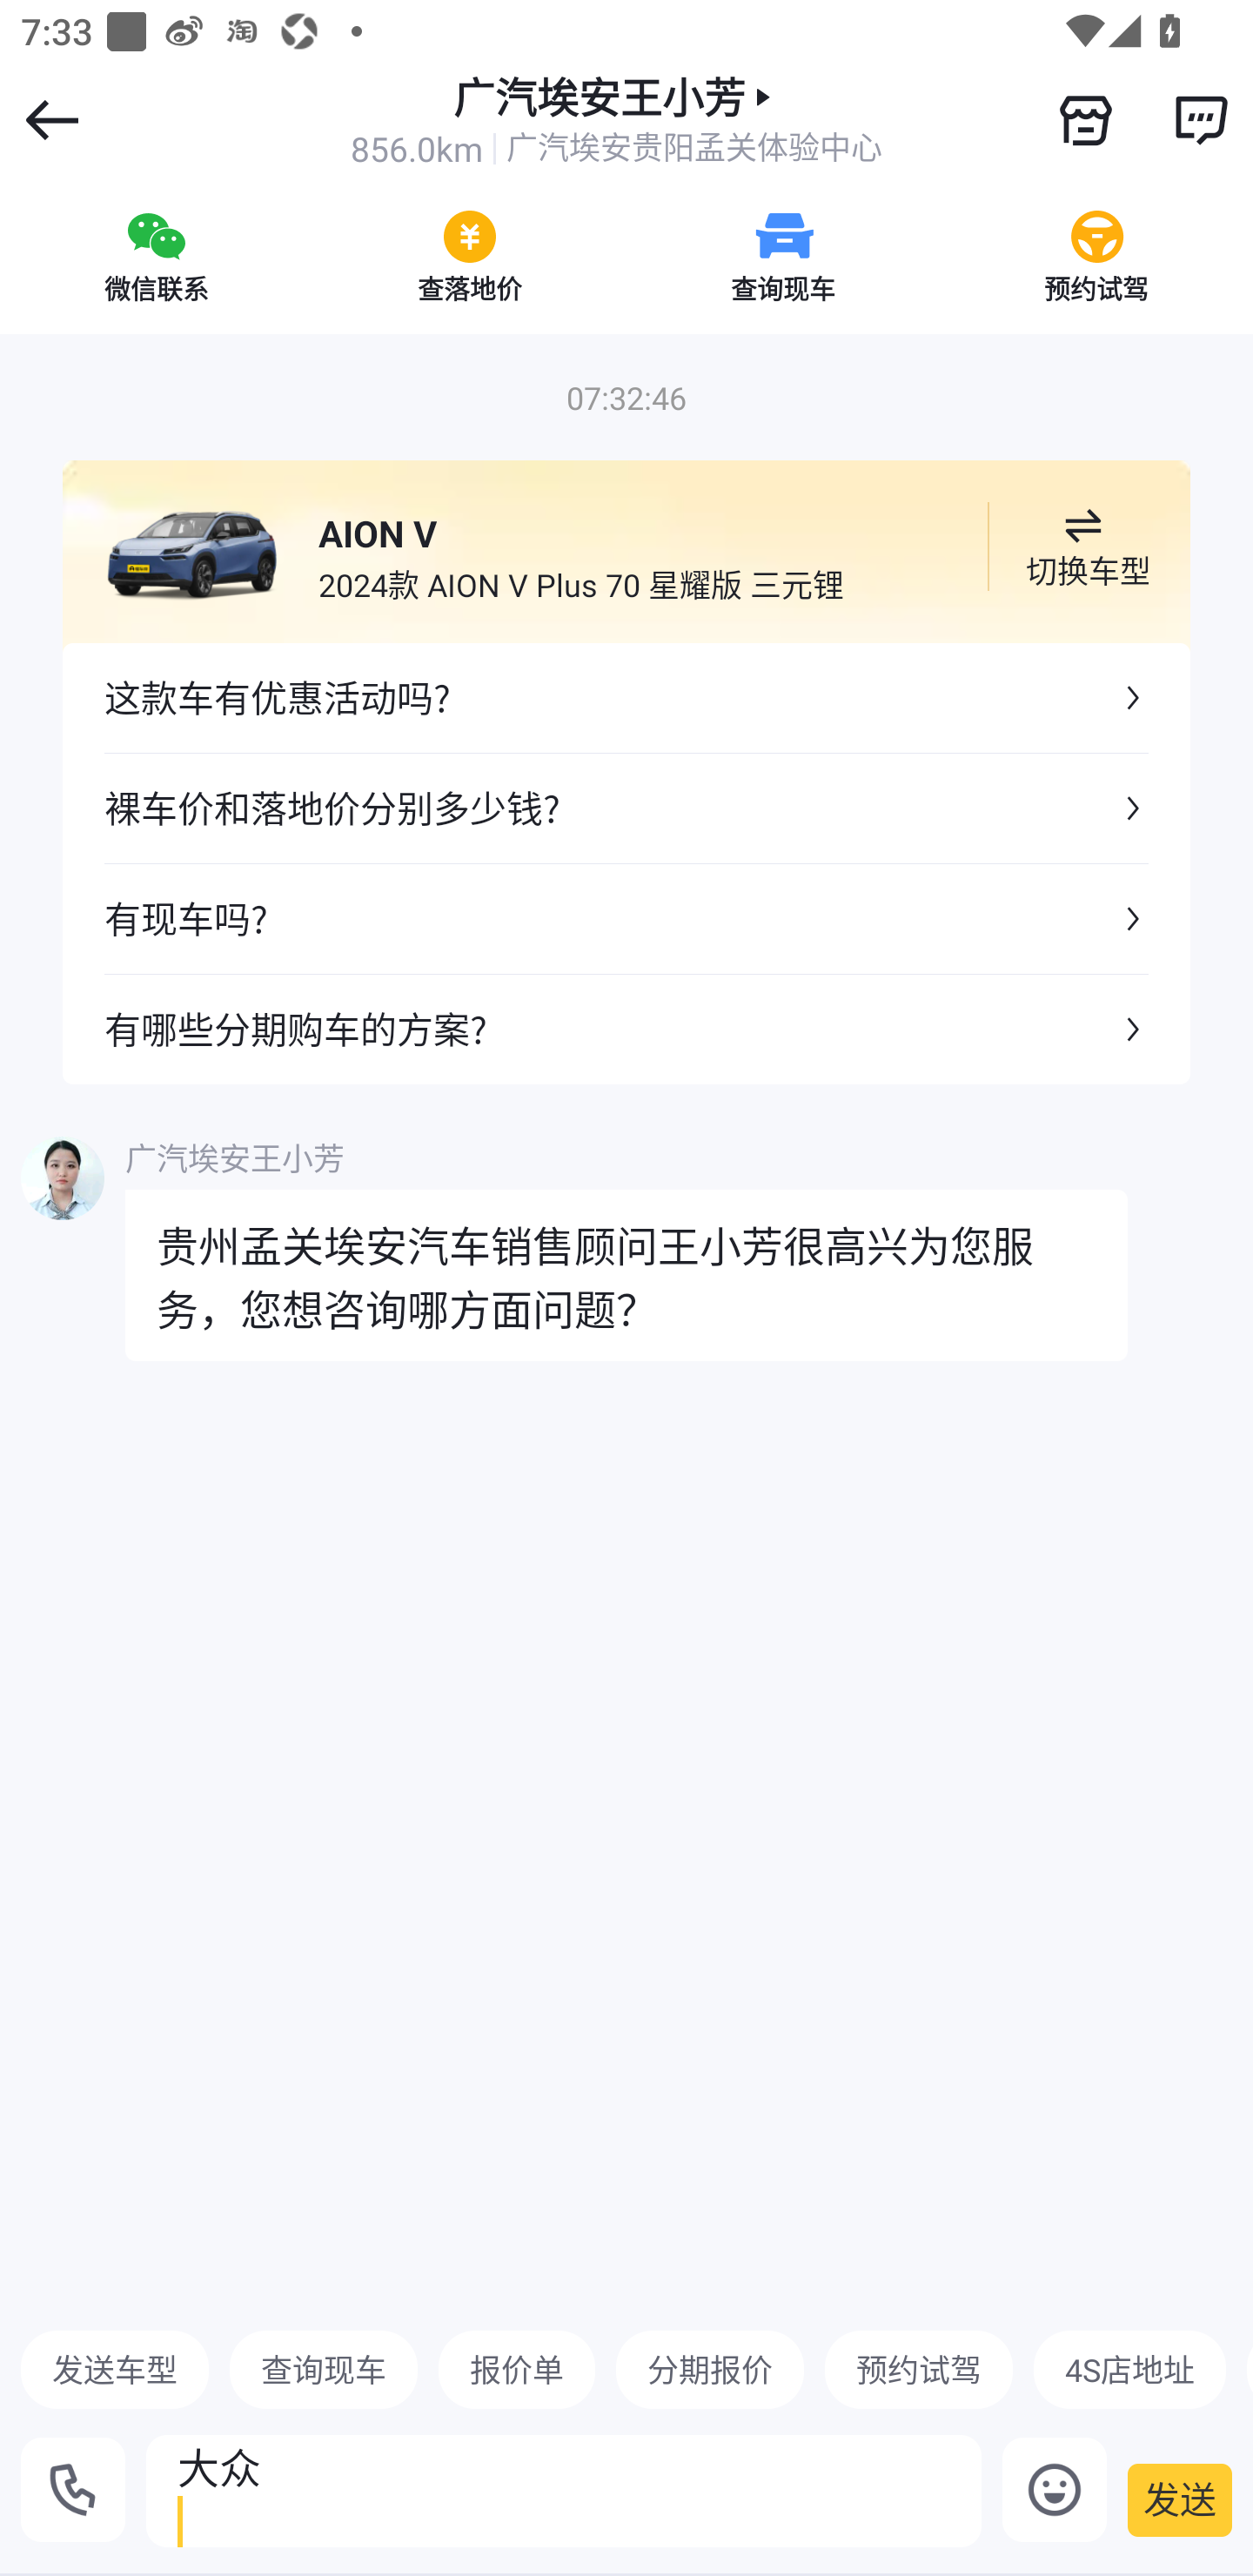 The image size is (1253, 2576). What do you see at coordinates (626, 917) in the screenshot?
I see `有现车吗?` at bounding box center [626, 917].